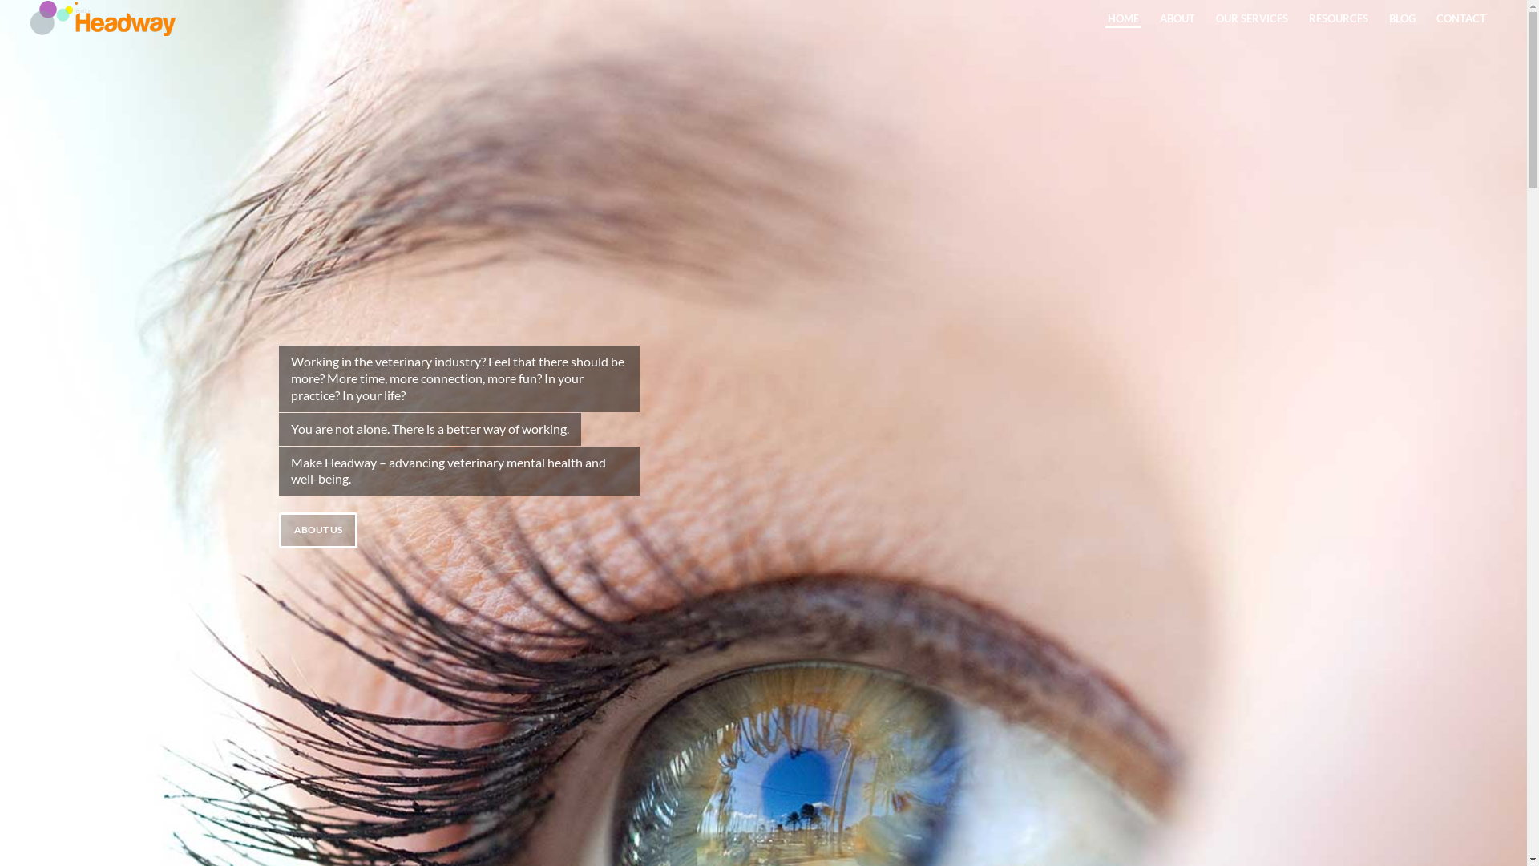  I want to click on CONTACT, so click(1461, 18).